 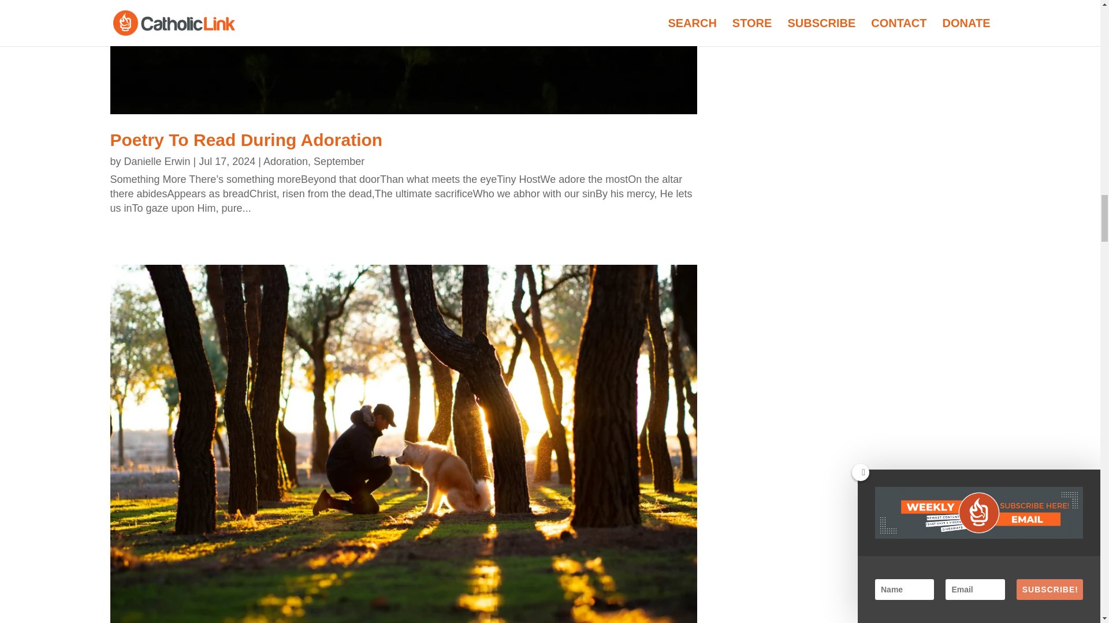 I want to click on September, so click(x=339, y=162).